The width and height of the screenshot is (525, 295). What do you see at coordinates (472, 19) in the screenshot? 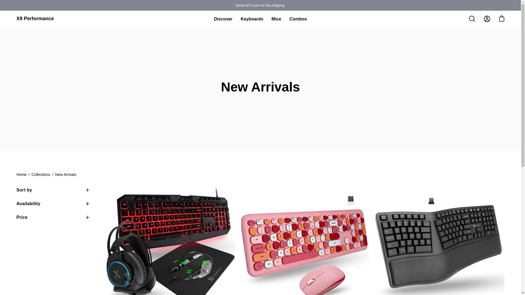
I see `Open search bar` at bounding box center [472, 19].